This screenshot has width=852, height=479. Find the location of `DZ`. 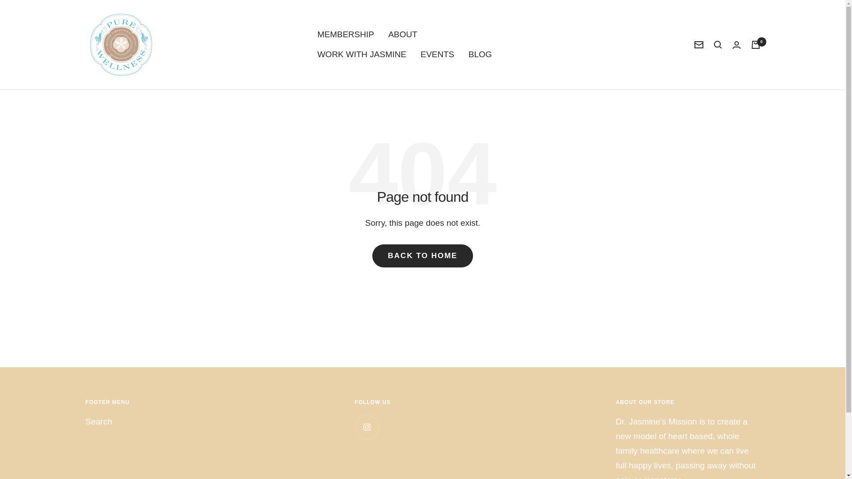

DZ is located at coordinates (178, 377).